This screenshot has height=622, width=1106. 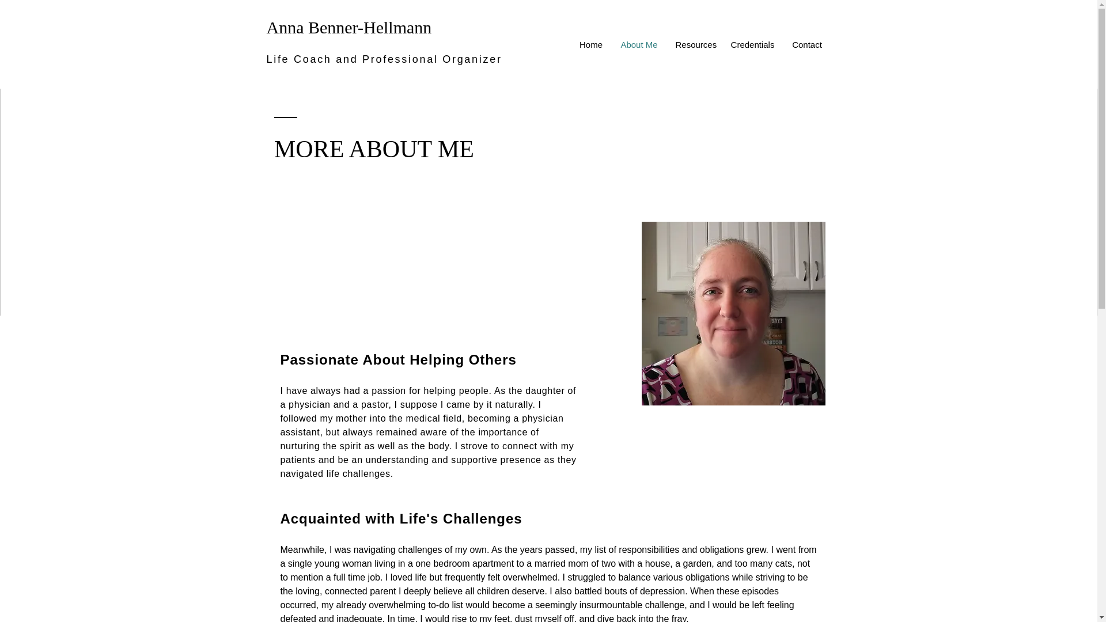 I want to click on About Me, so click(x=639, y=45).